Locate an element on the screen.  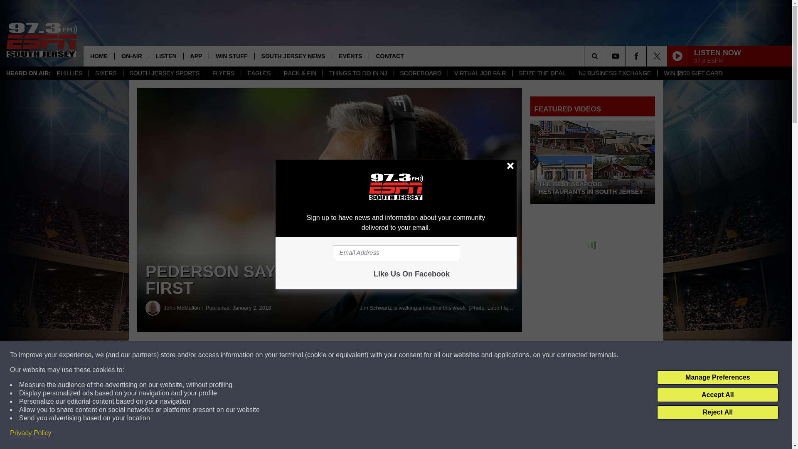
SOUTH JERSEY SPORTS is located at coordinates (164, 73).